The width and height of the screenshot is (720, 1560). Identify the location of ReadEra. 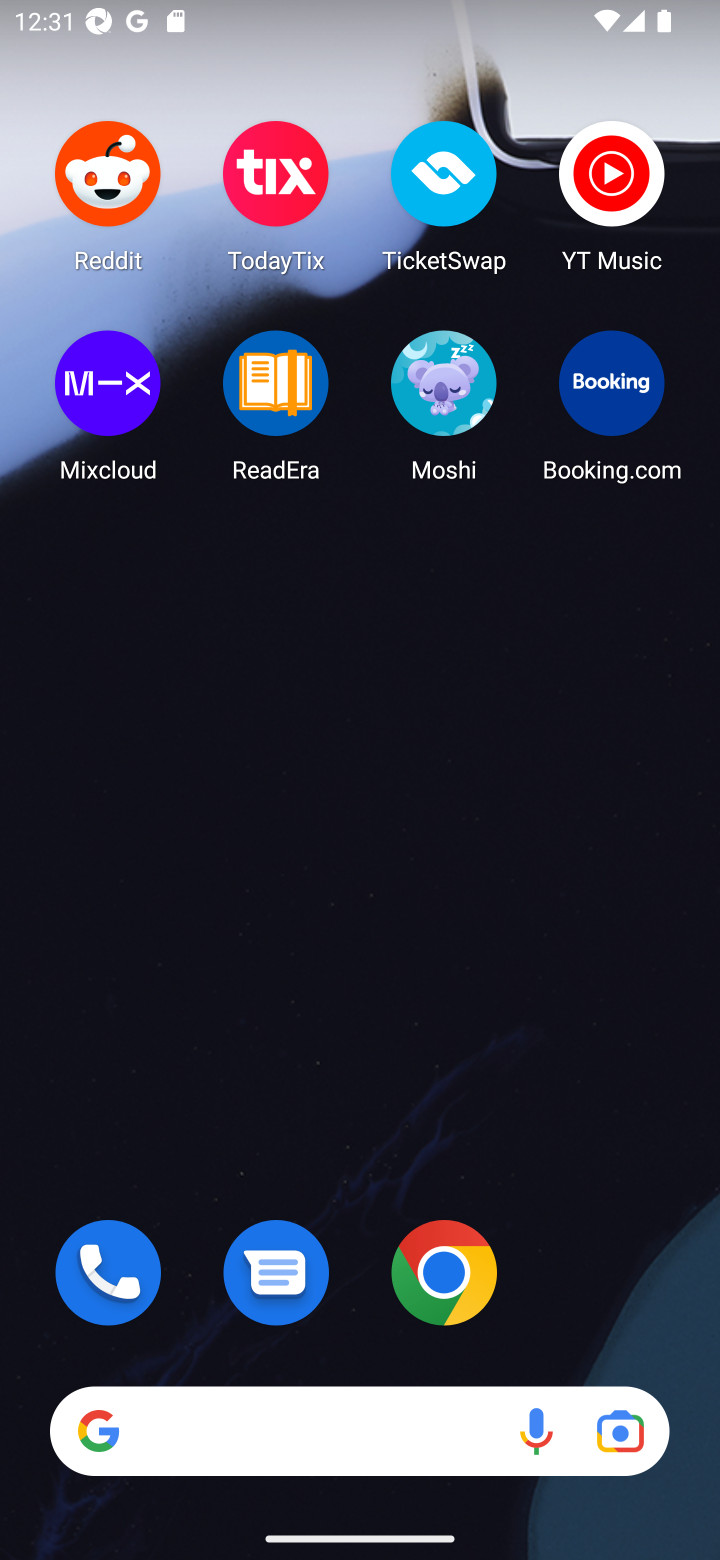
(276, 405).